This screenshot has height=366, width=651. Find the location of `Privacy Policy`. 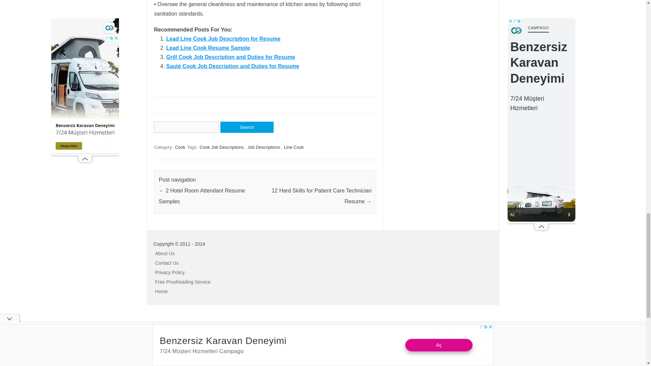

Privacy Policy is located at coordinates (170, 272).